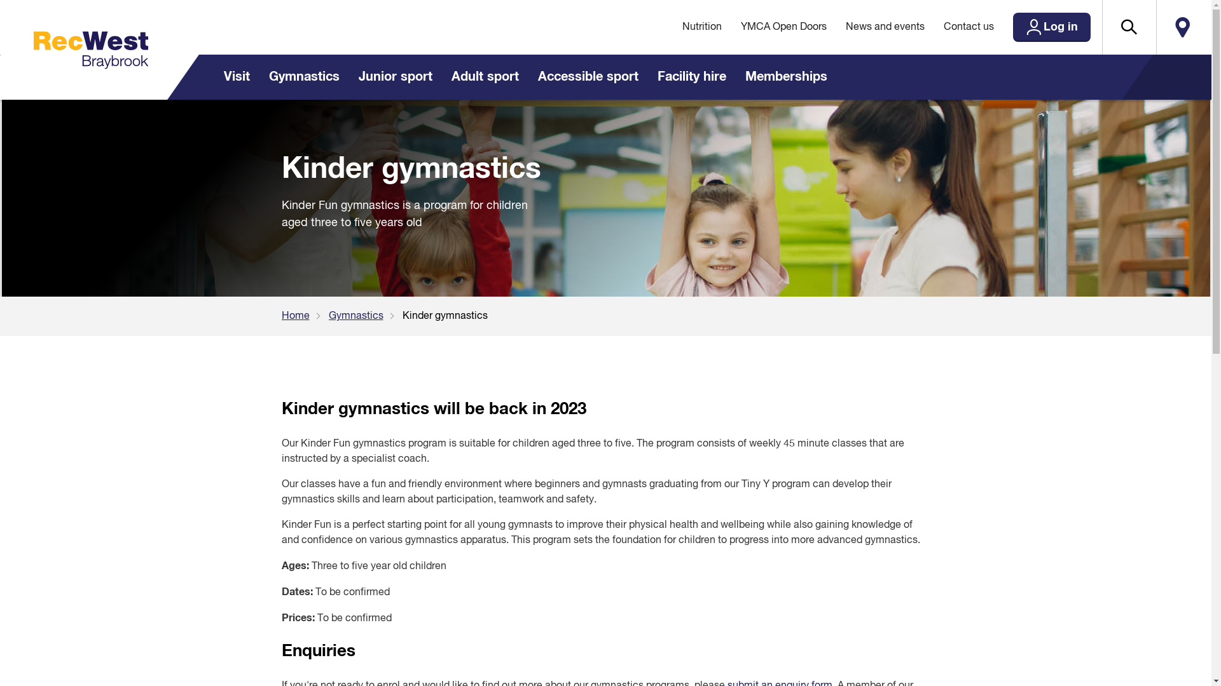 The image size is (1221, 686). I want to click on Nutrition, so click(702, 27).